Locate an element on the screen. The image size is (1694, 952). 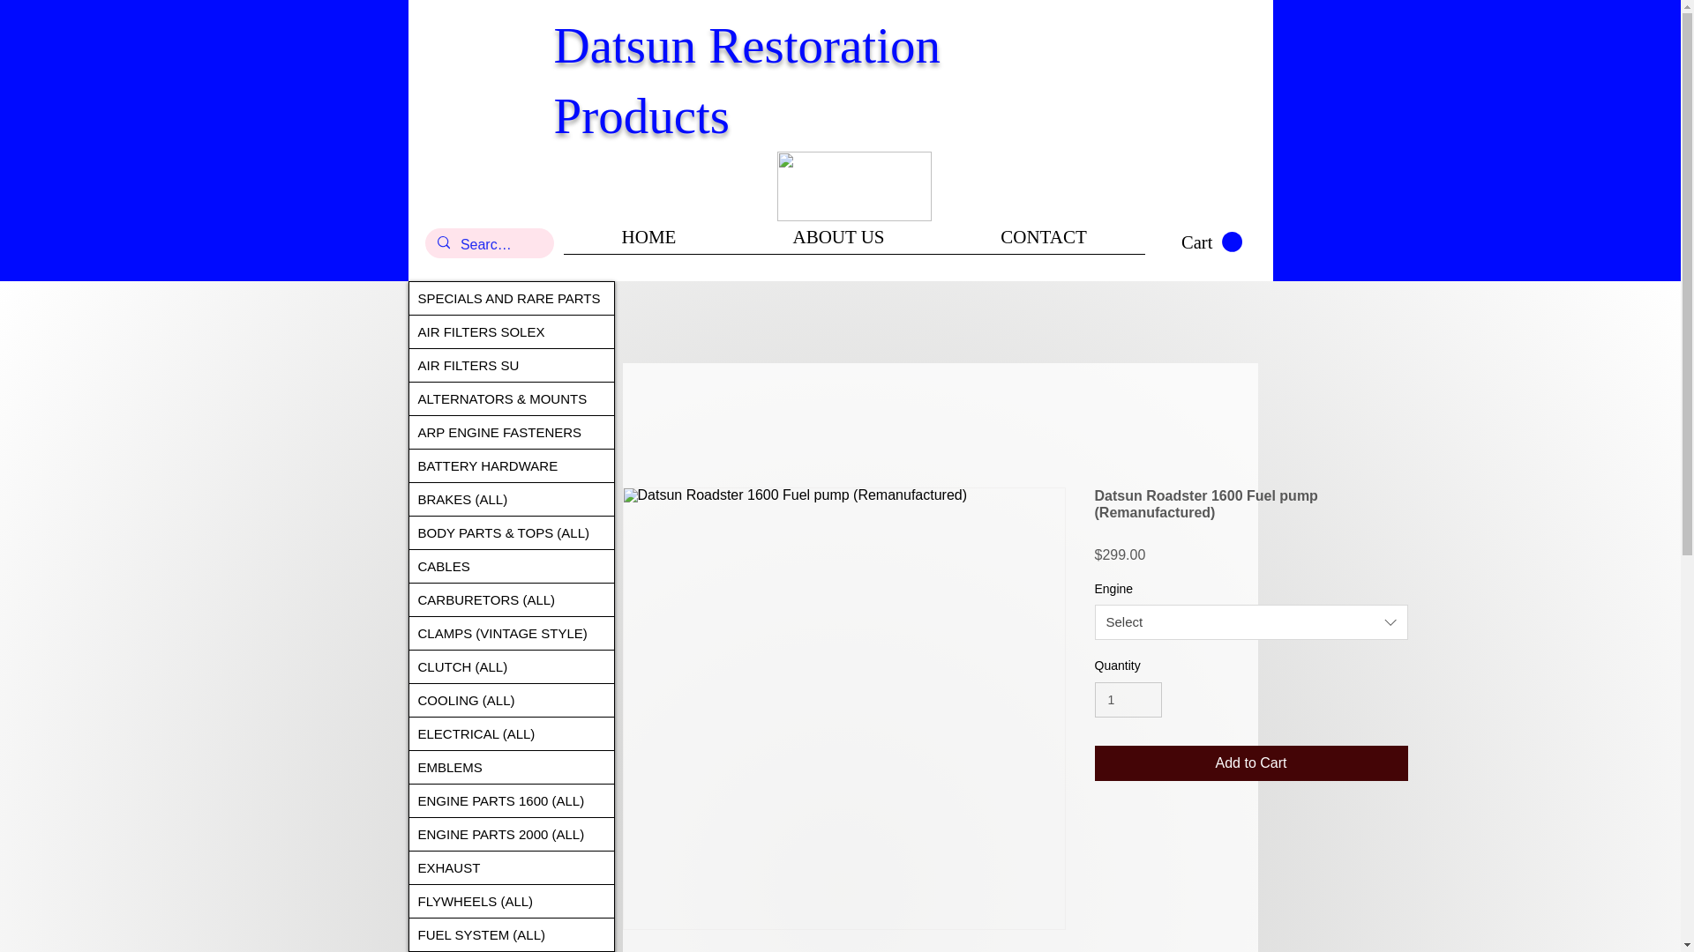
ARP ENGINE FASTENERS is located at coordinates (512, 432).